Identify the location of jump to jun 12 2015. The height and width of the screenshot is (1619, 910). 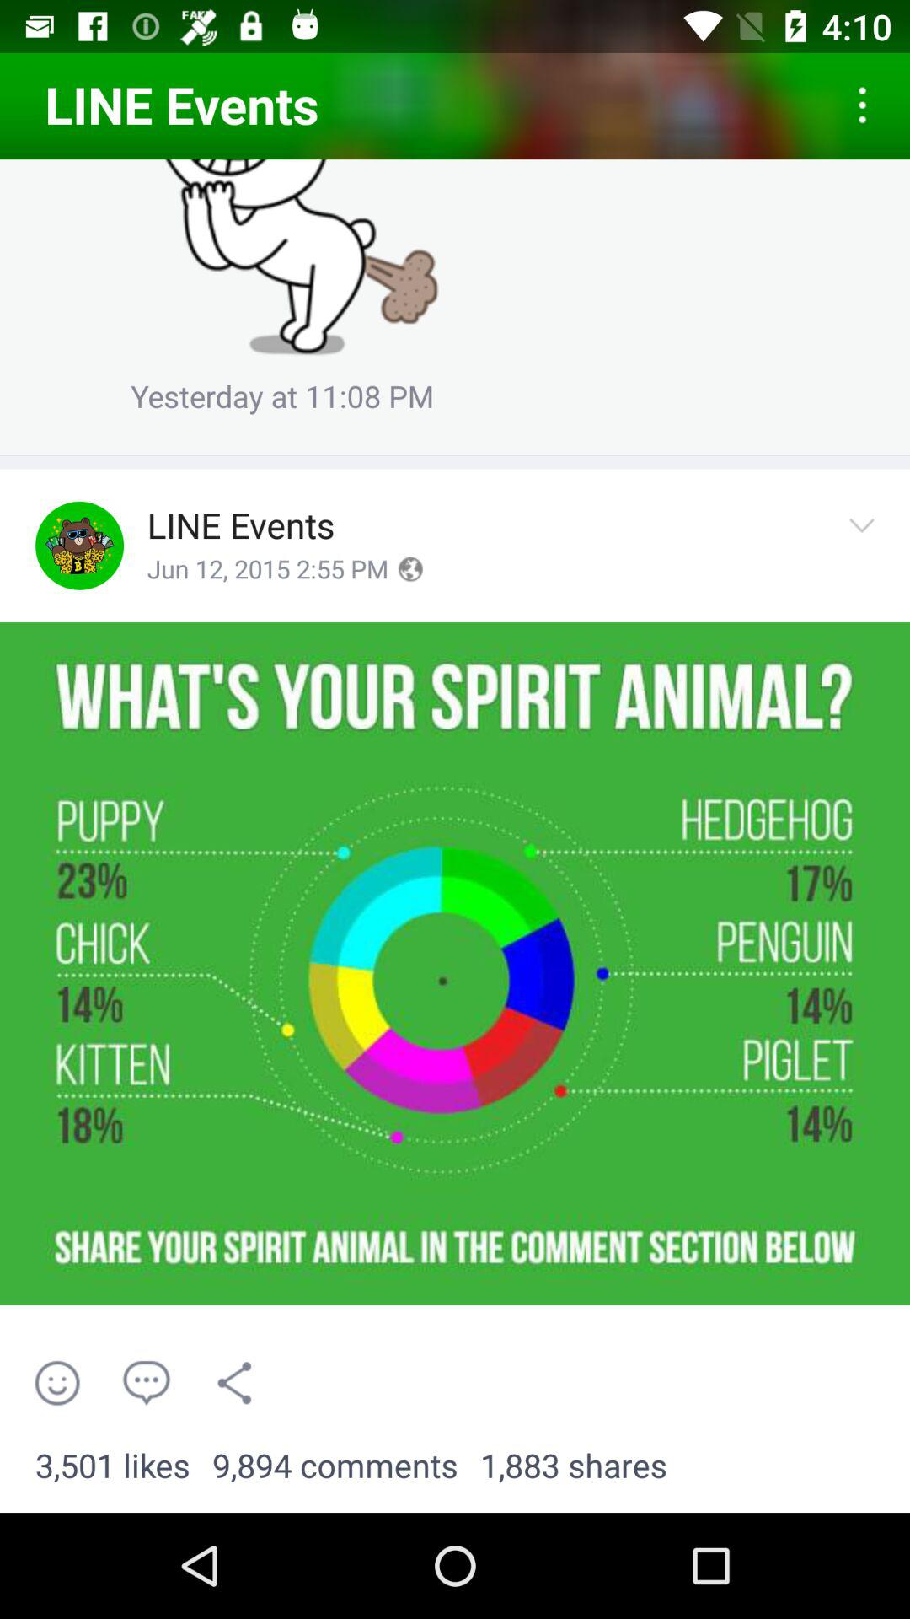
(268, 570).